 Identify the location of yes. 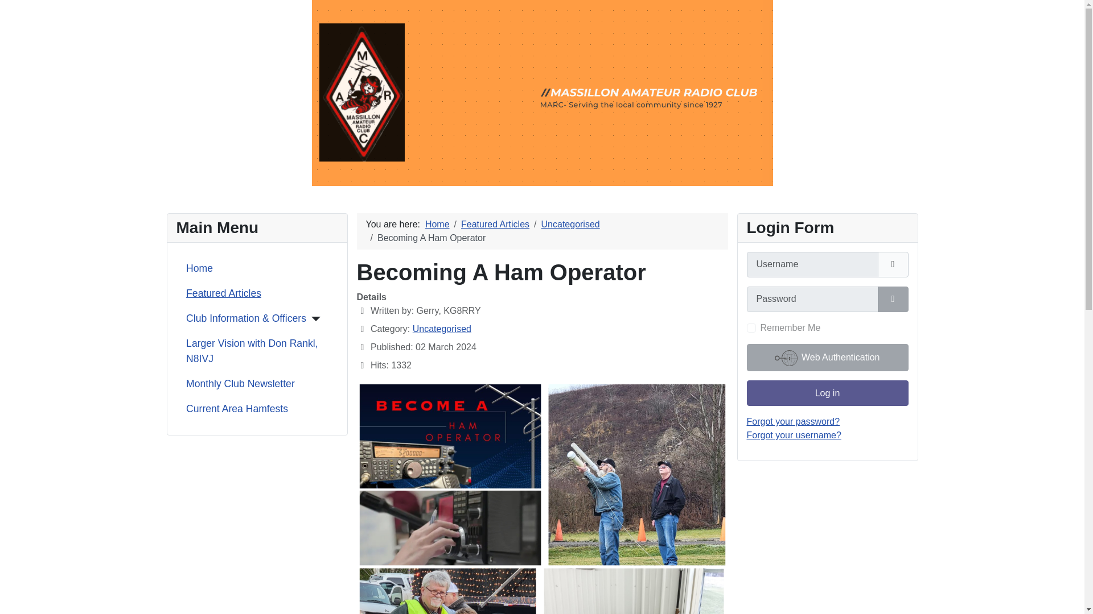
(751, 328).